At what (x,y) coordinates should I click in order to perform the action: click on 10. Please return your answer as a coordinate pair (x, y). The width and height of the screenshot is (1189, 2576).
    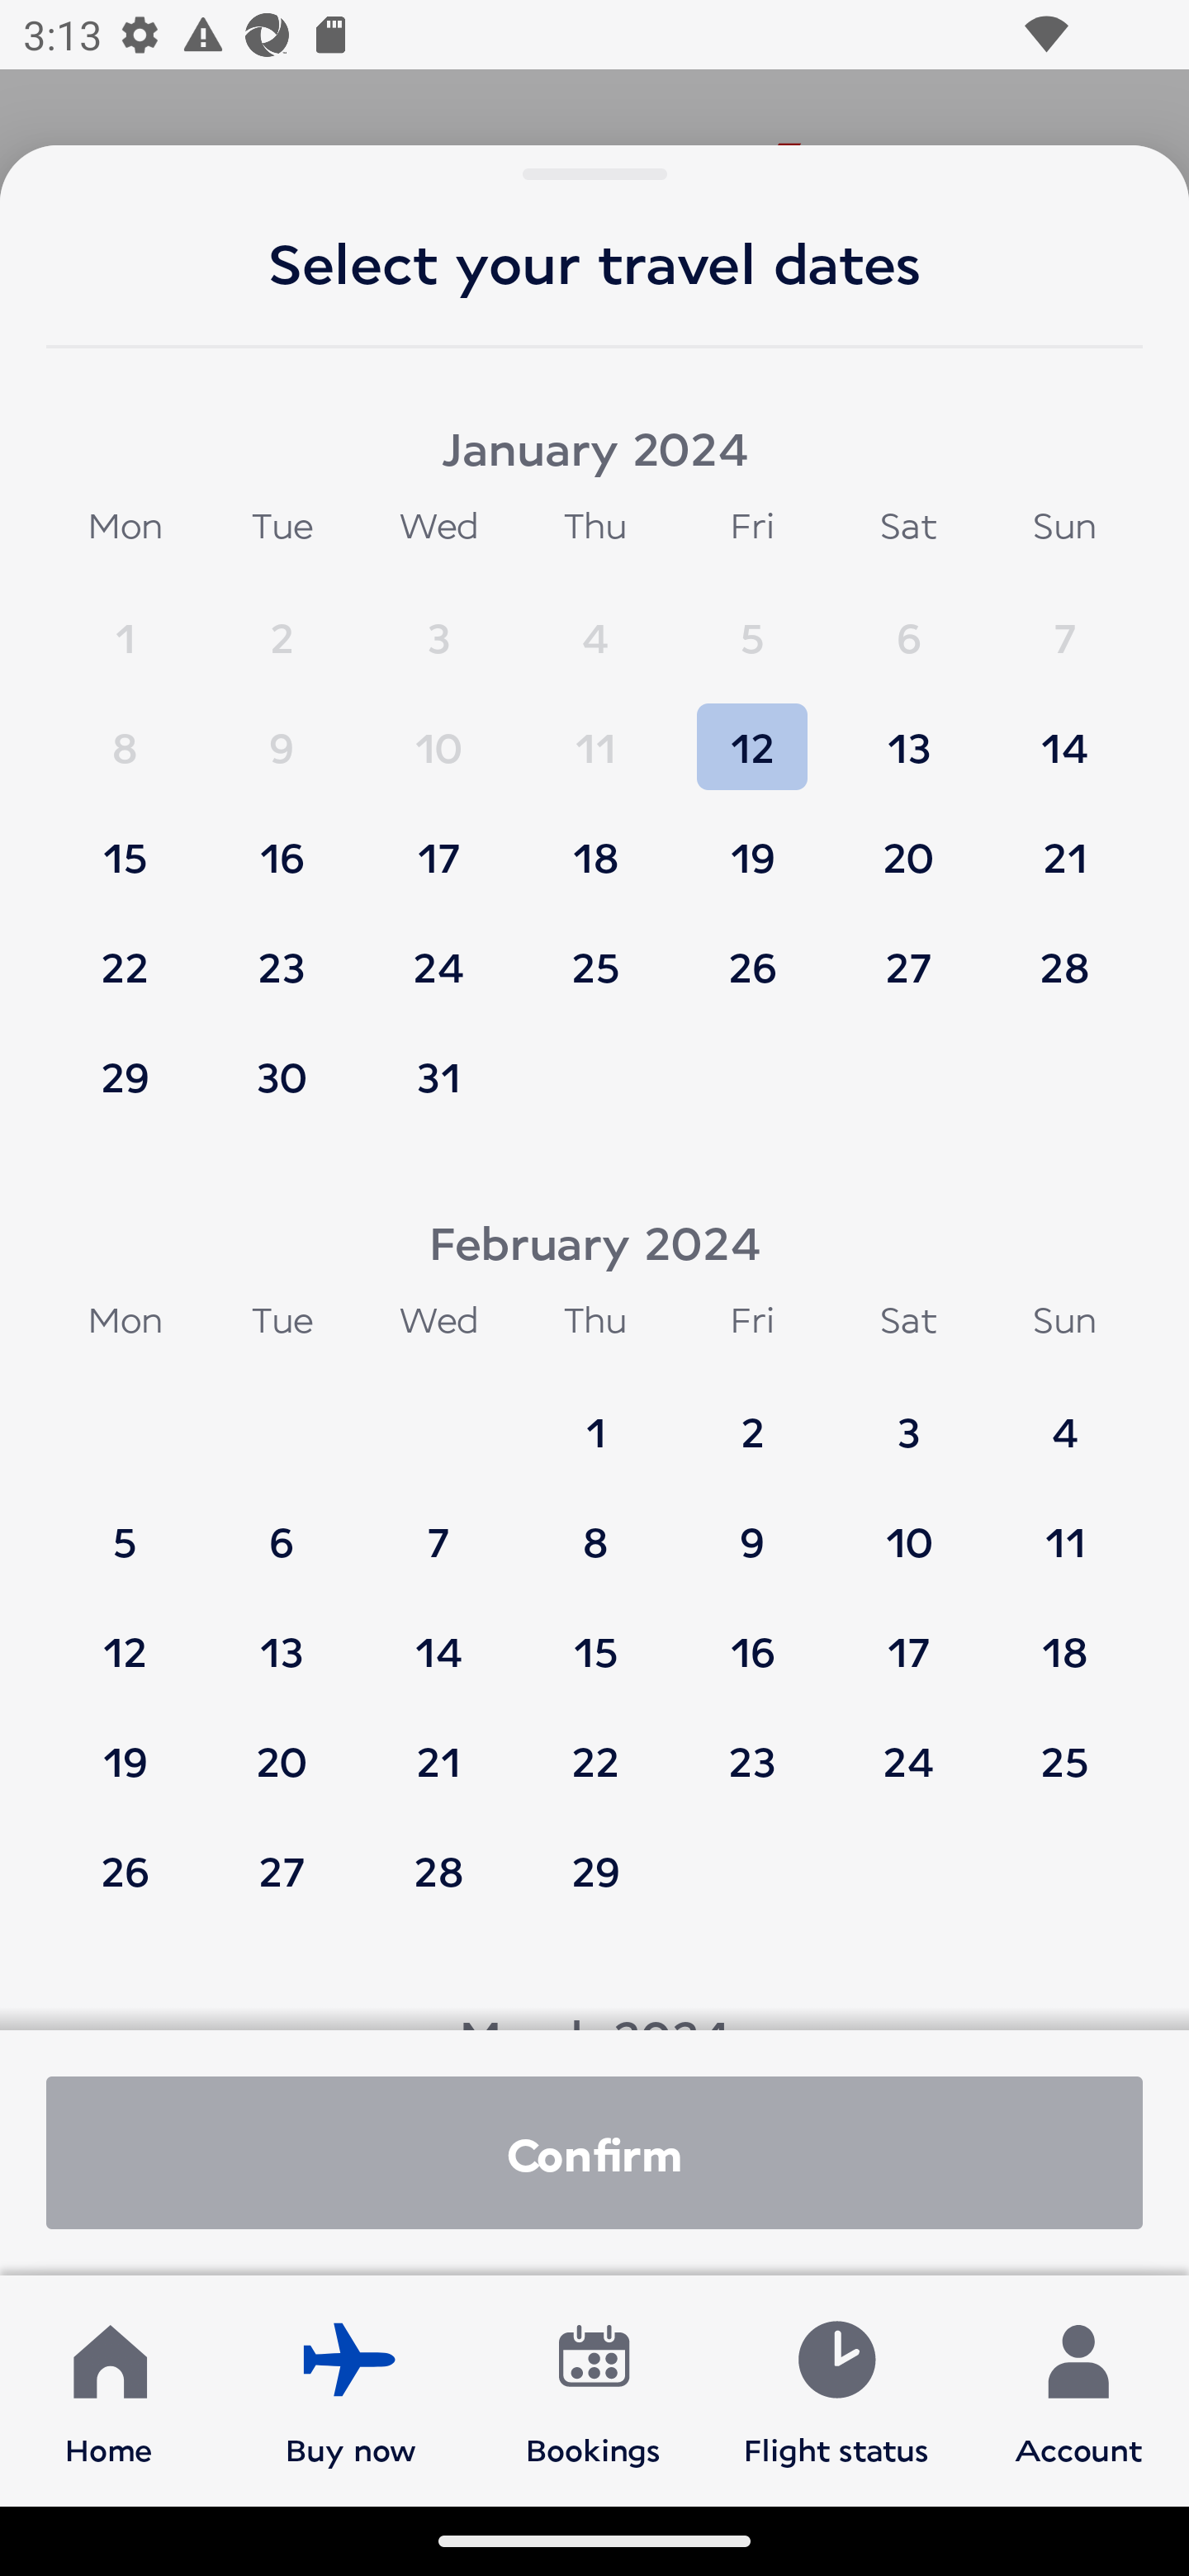
    Looking at the image, I should click on (908, 1526).